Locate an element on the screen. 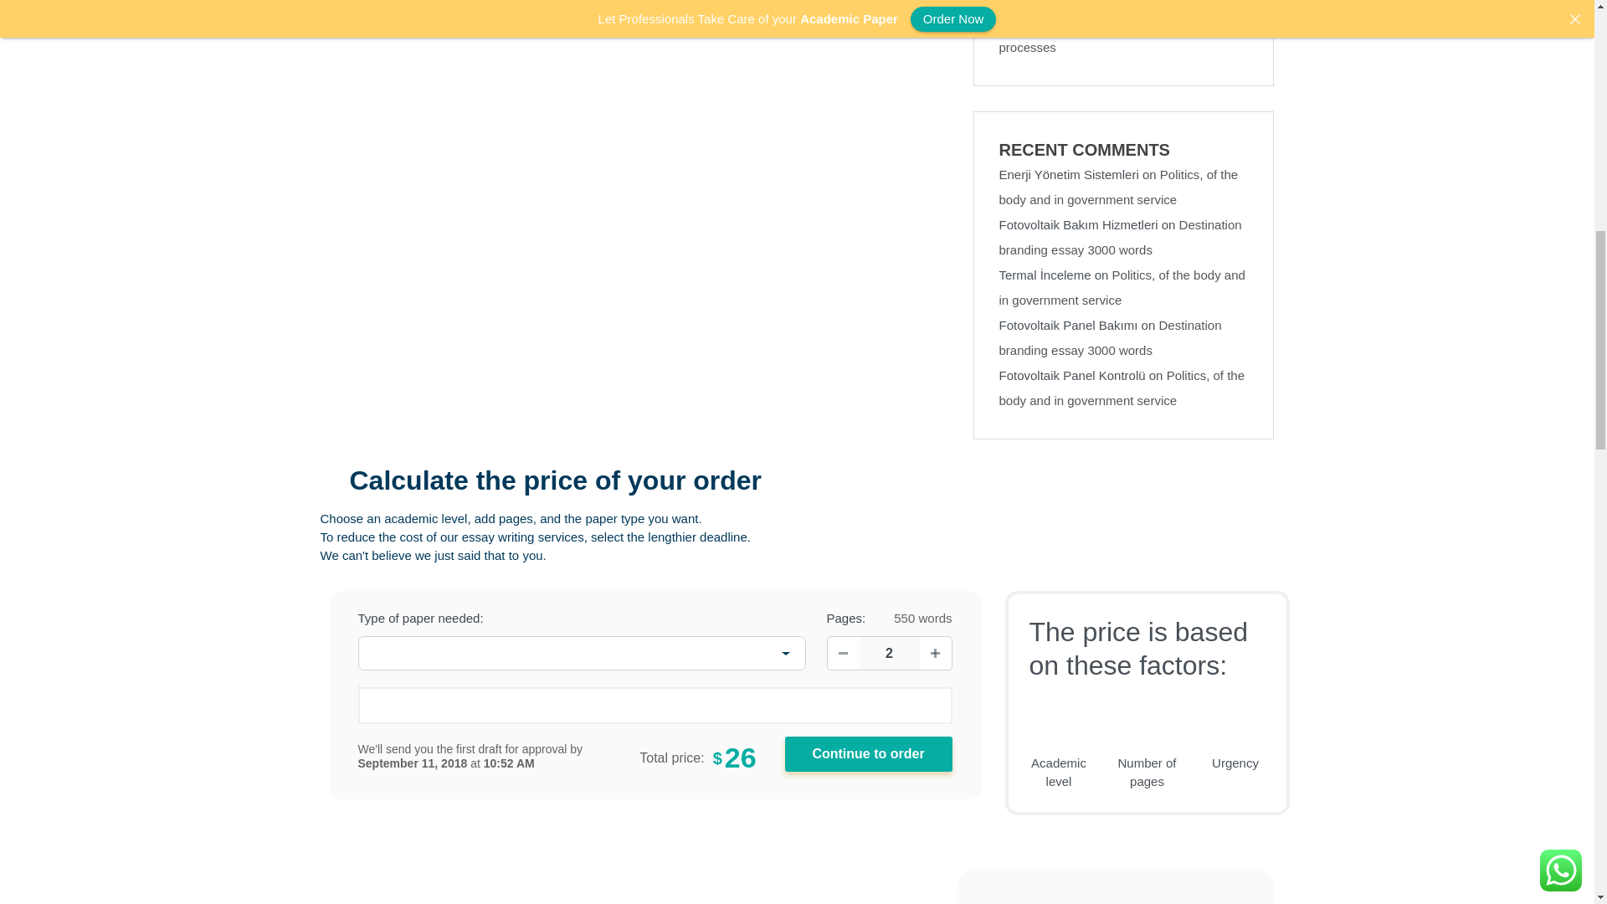 This screenshot has height=904, width=1607. 2 is located at coordinates (889, 653).